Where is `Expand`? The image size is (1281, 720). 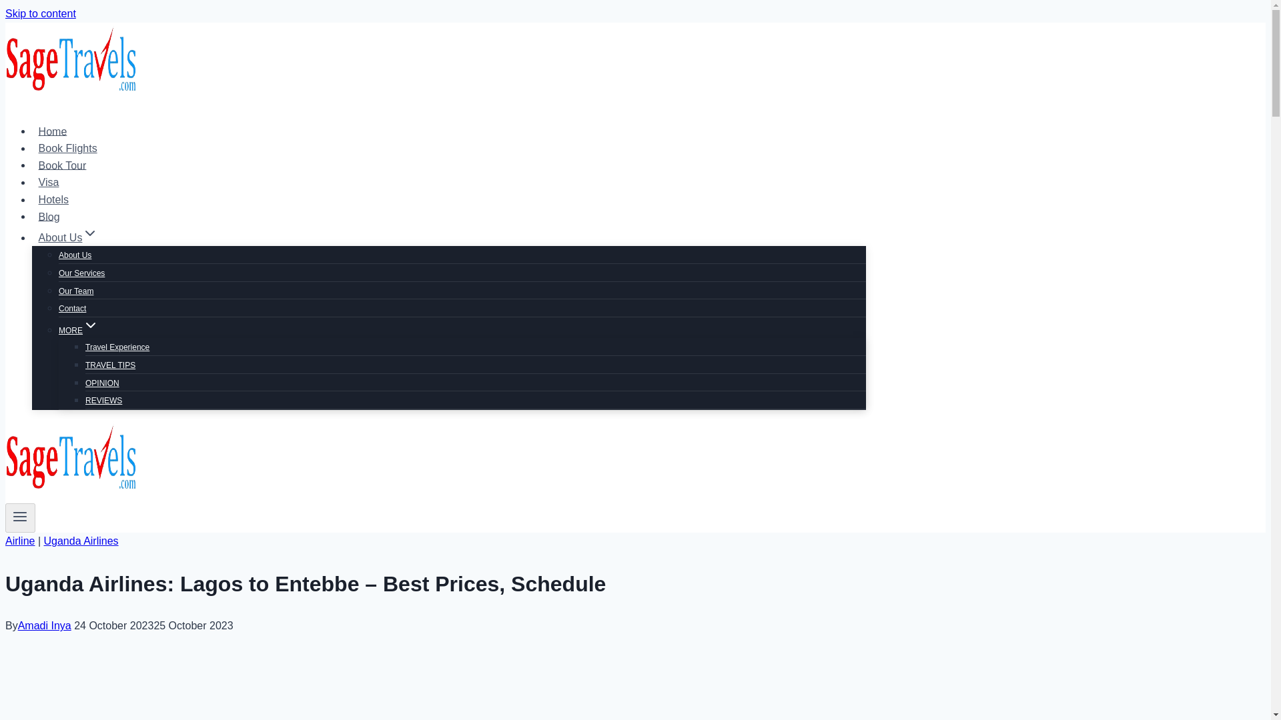 Expand is located at coordinates (89, 233).